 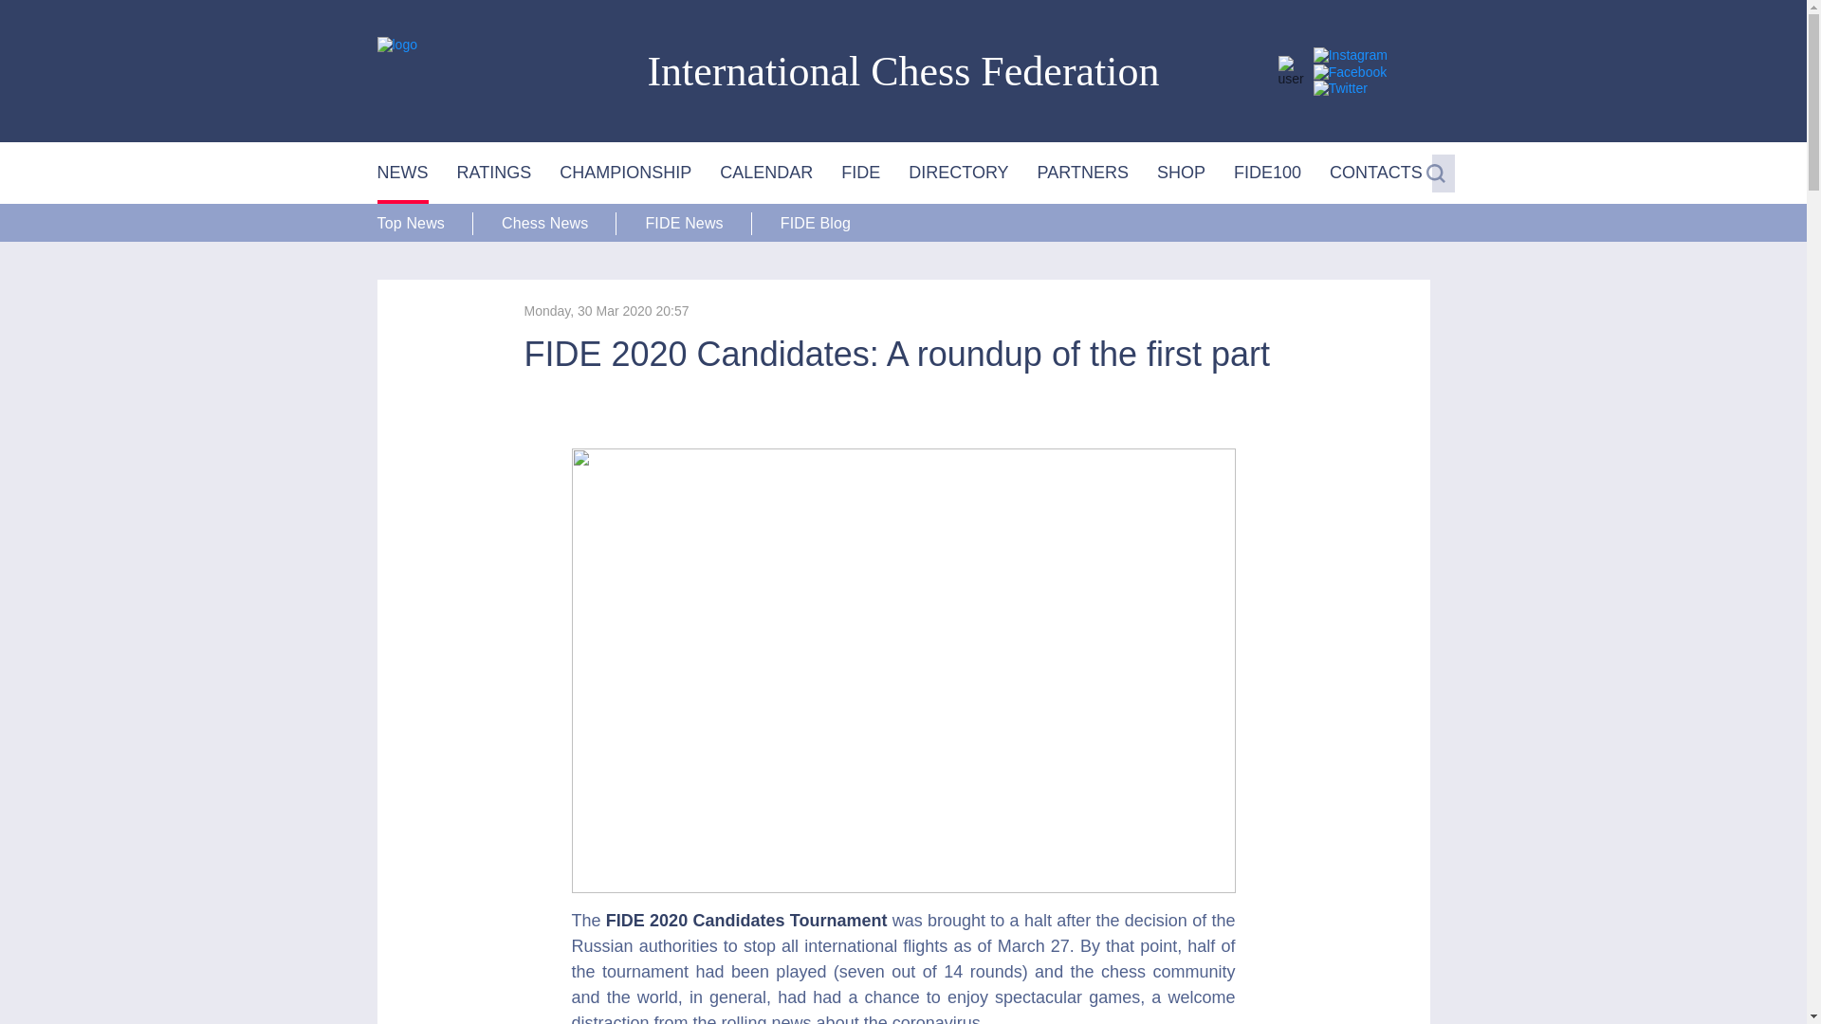 I want to click on Chess News, so click(x=544, y=223).